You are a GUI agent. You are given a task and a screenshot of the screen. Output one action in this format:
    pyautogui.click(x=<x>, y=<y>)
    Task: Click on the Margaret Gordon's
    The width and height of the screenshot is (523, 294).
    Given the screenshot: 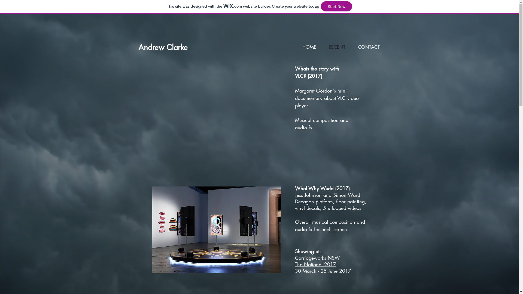 What is the action you would take?
    pyautogui.click(x=315, y=90)
    